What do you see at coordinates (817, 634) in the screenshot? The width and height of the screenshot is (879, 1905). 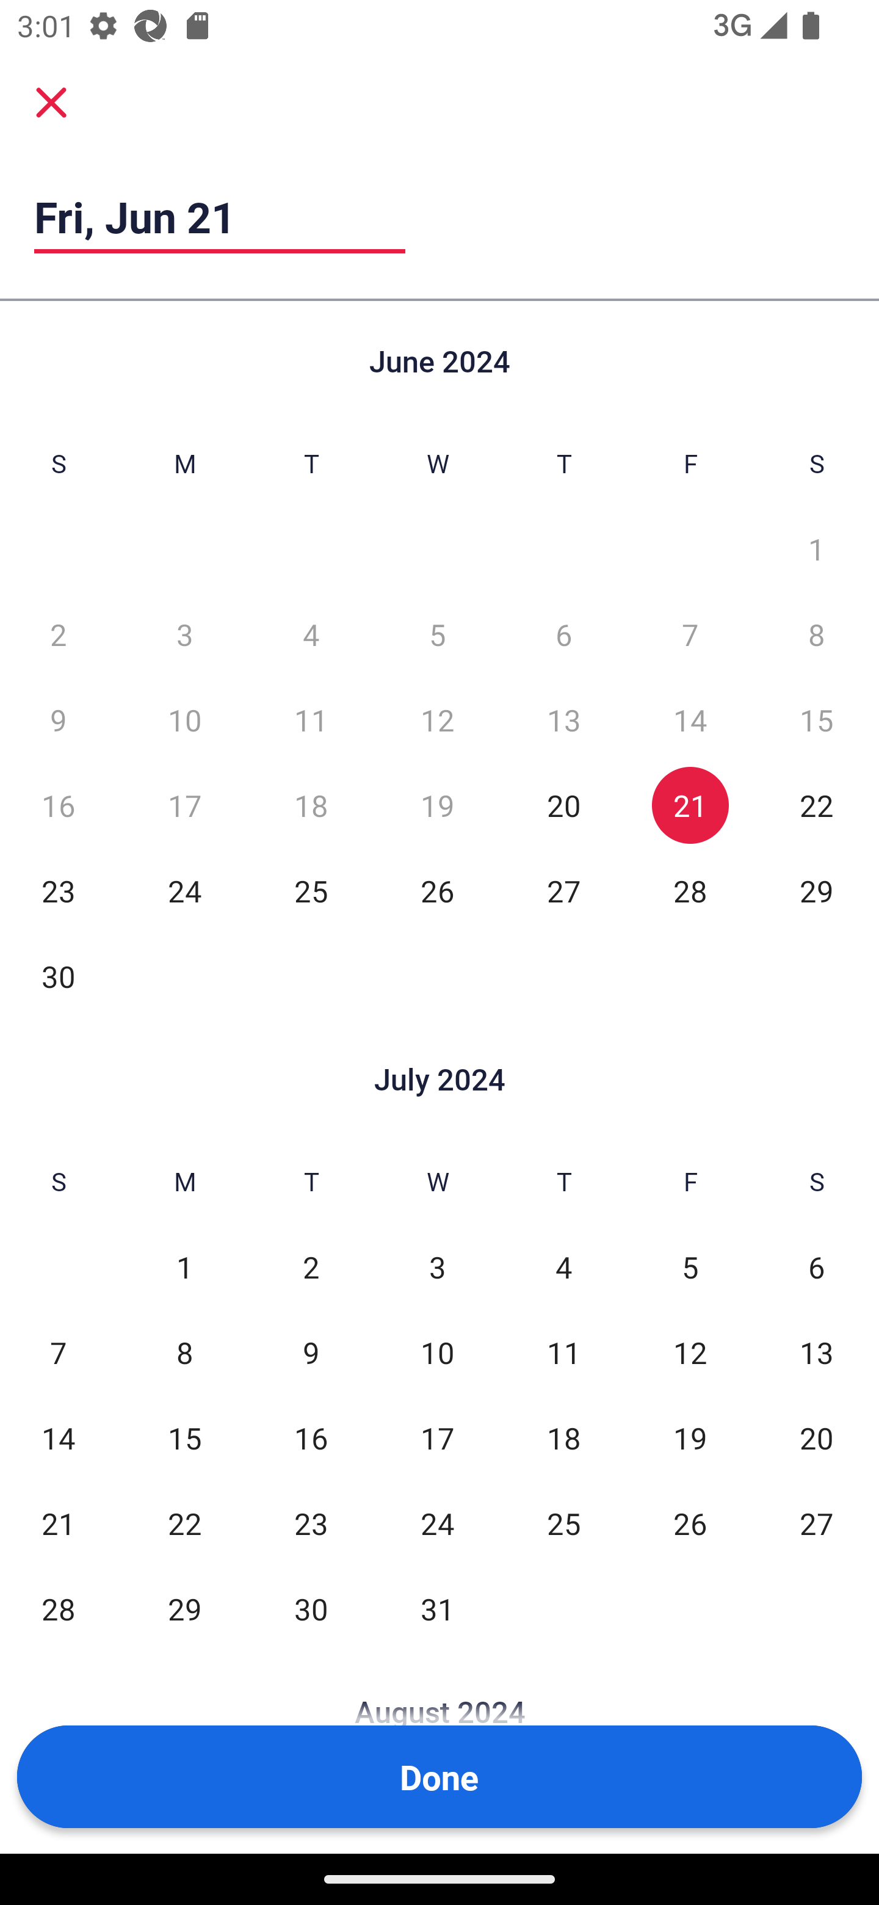 I see `8 Sat, Jun 8, Not Selected` at bounding box center [817, 634].